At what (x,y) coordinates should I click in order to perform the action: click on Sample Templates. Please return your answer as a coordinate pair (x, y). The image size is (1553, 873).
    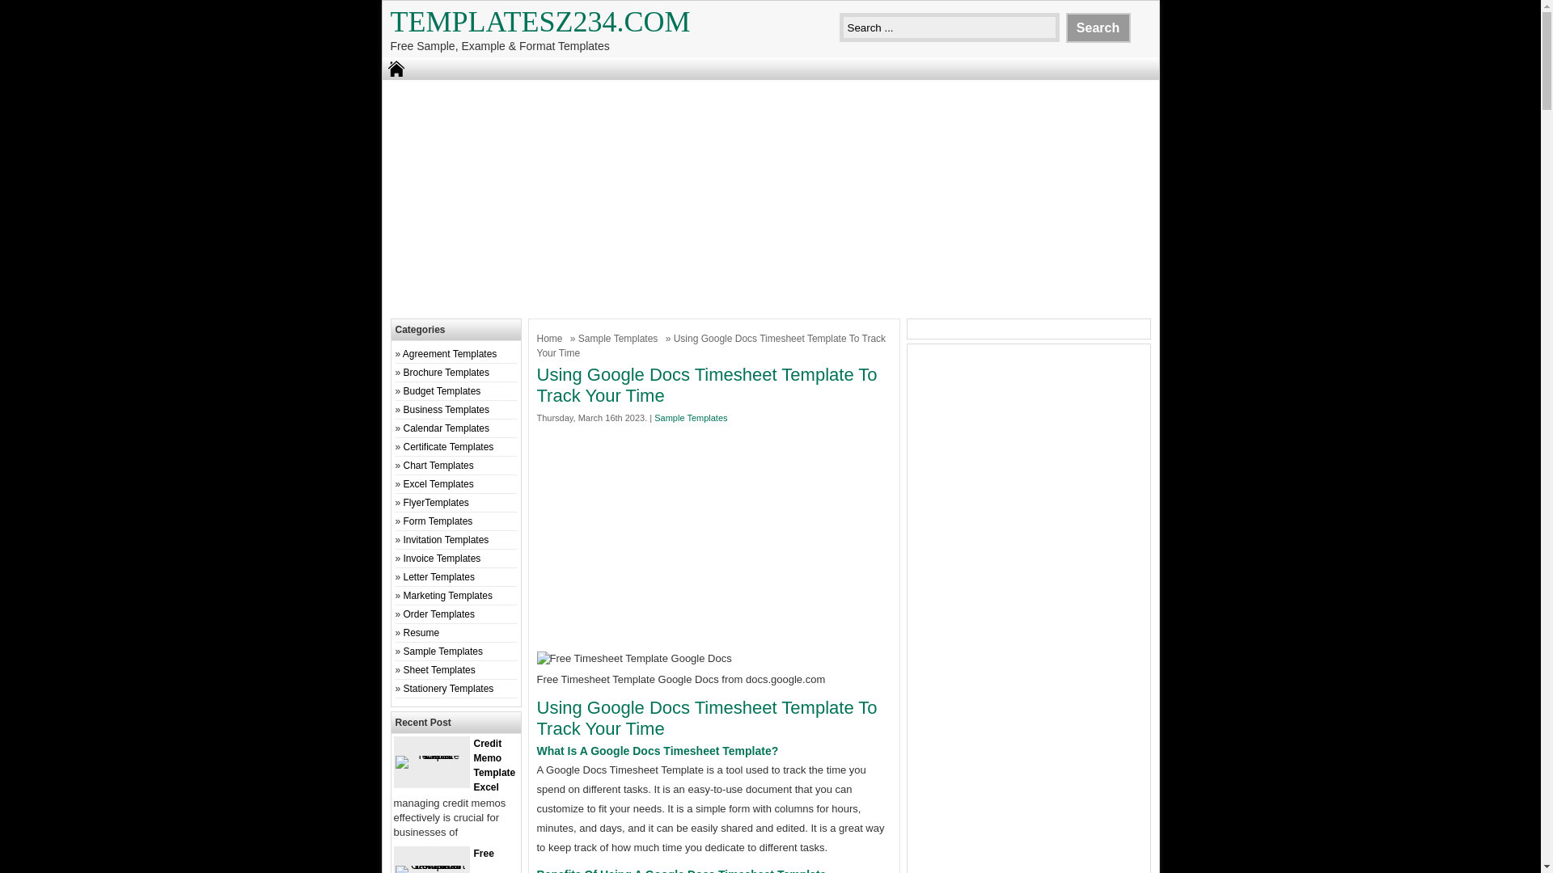
    Looking at the image, I should click on (620, 338).